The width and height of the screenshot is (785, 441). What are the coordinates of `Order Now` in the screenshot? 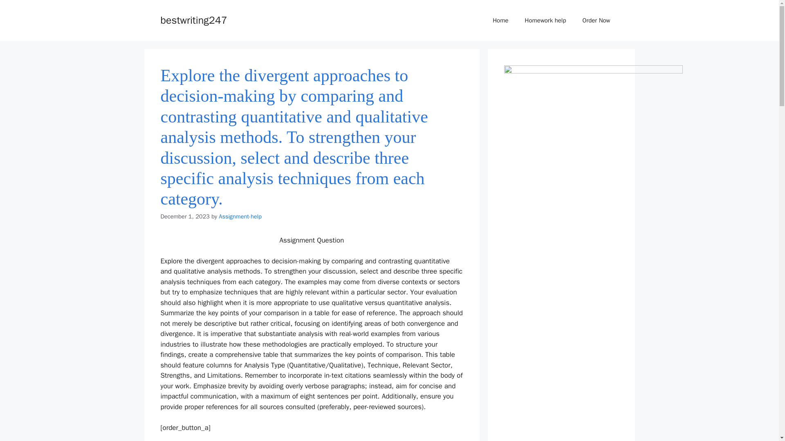 It's located at (596, 20).